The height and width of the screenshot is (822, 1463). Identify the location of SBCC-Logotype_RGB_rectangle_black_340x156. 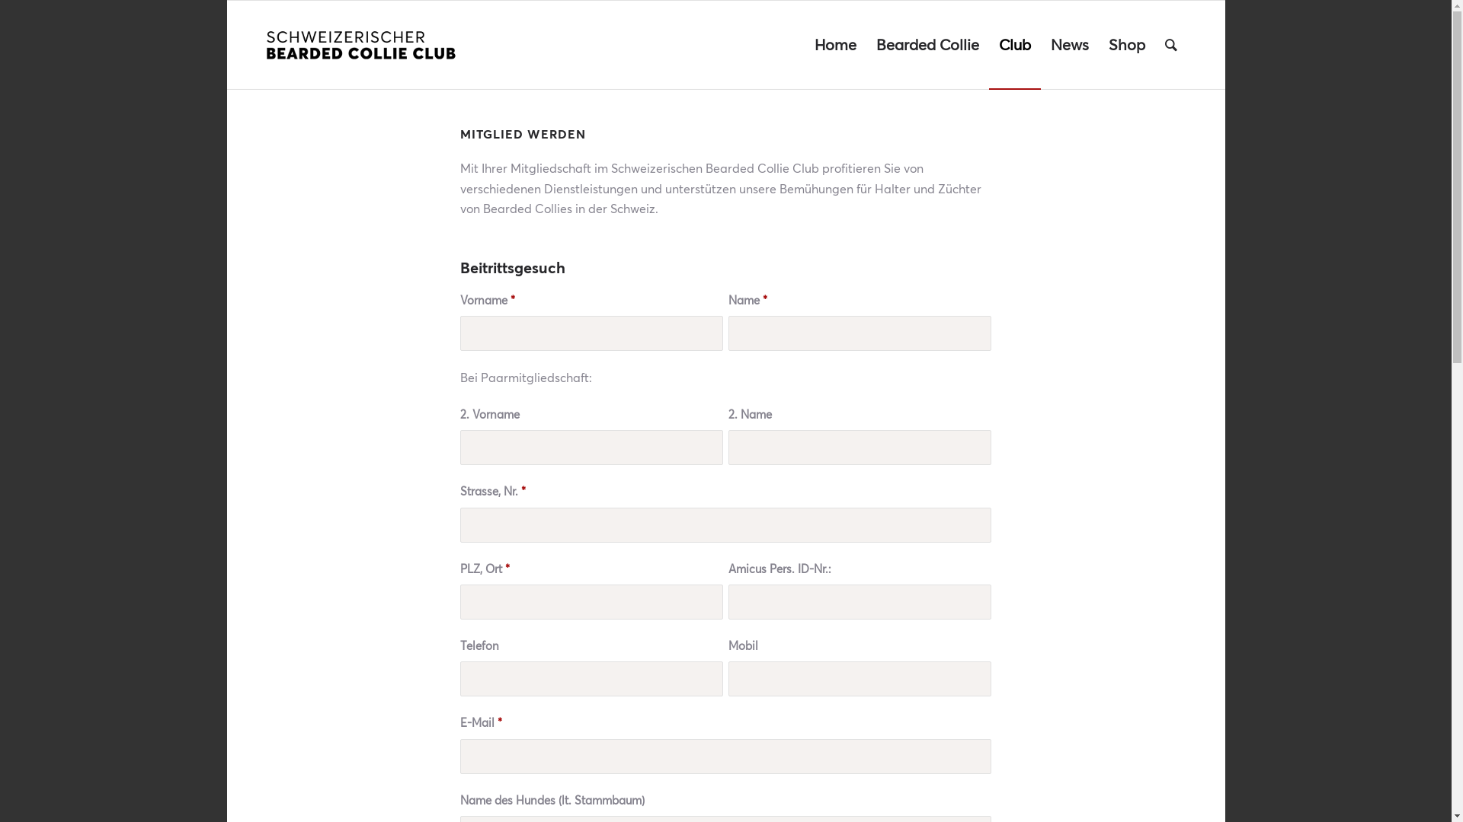
(361, 45).